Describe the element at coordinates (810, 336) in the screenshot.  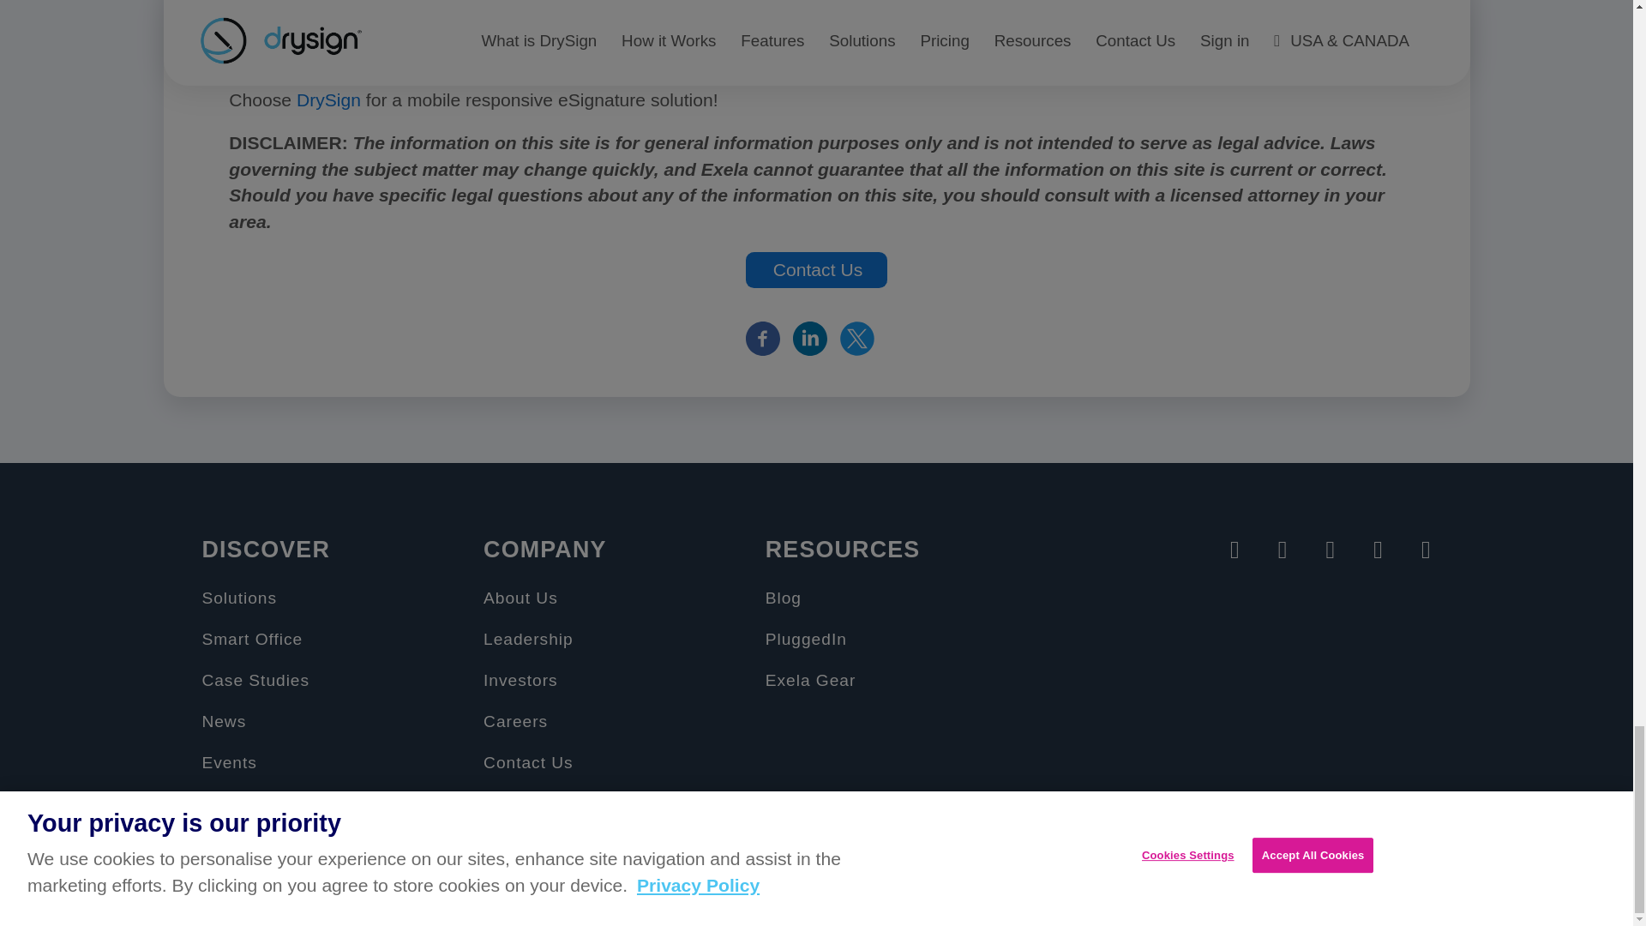
I see `Linkedin` at that location.